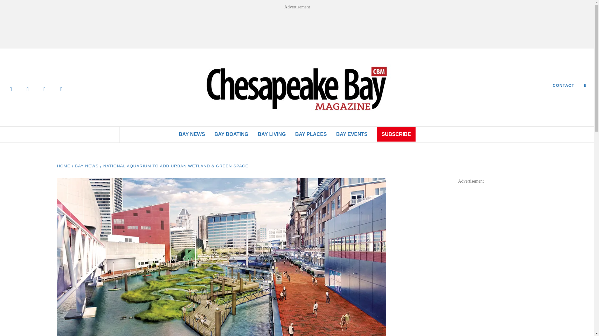  What do you see at coordinates (11, 89) in the screenshot?
I see `Facebook` at bounding box center [11, 89].